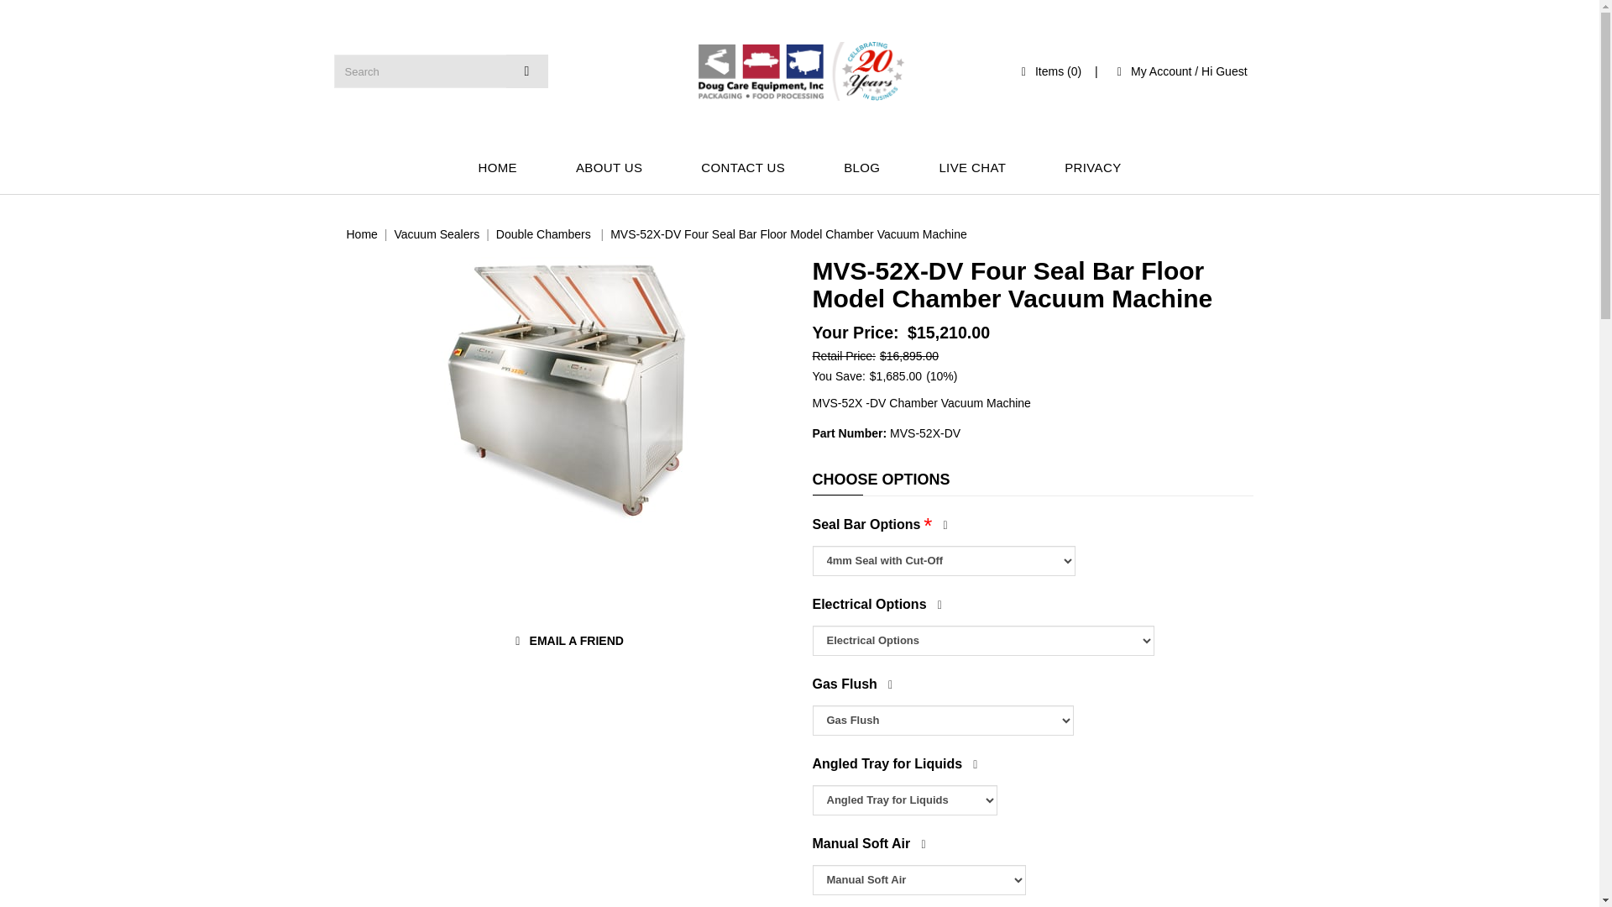 This screenshot has height=907, width=1612. Describe the element at coordinates (972, 168) in the screenshot. I see `LIVE CHAT` at that location.